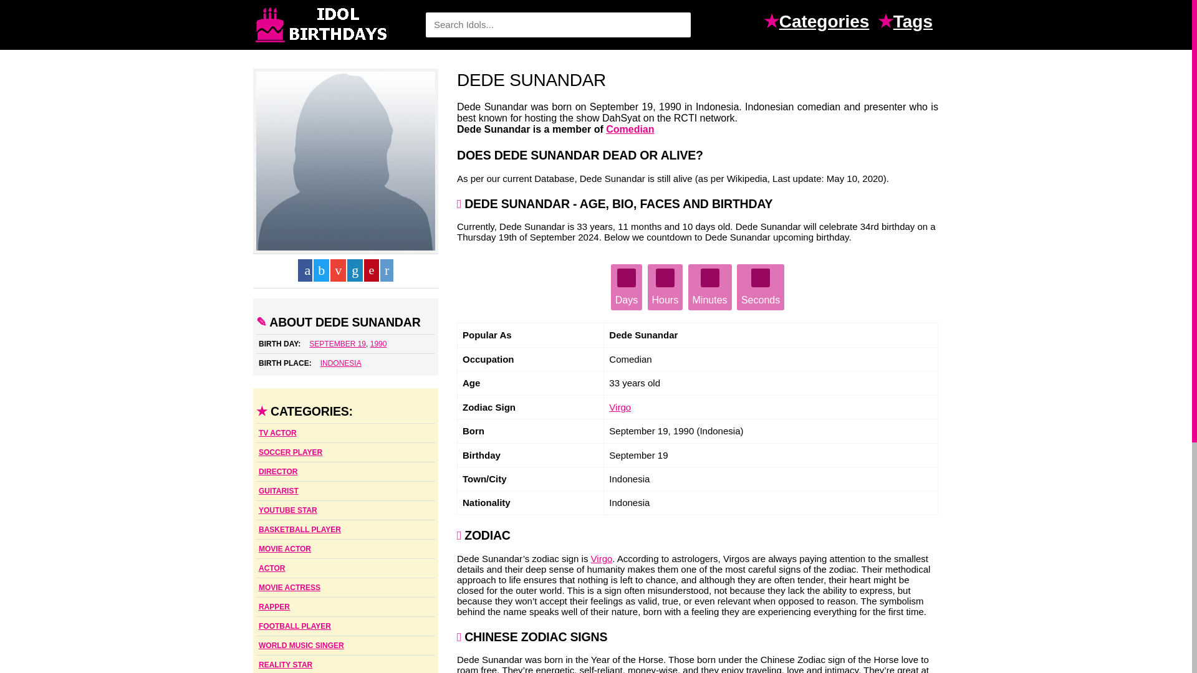  Describe the element at coordinates (827, 23) in the screenshot. I see `Categories` at that location.